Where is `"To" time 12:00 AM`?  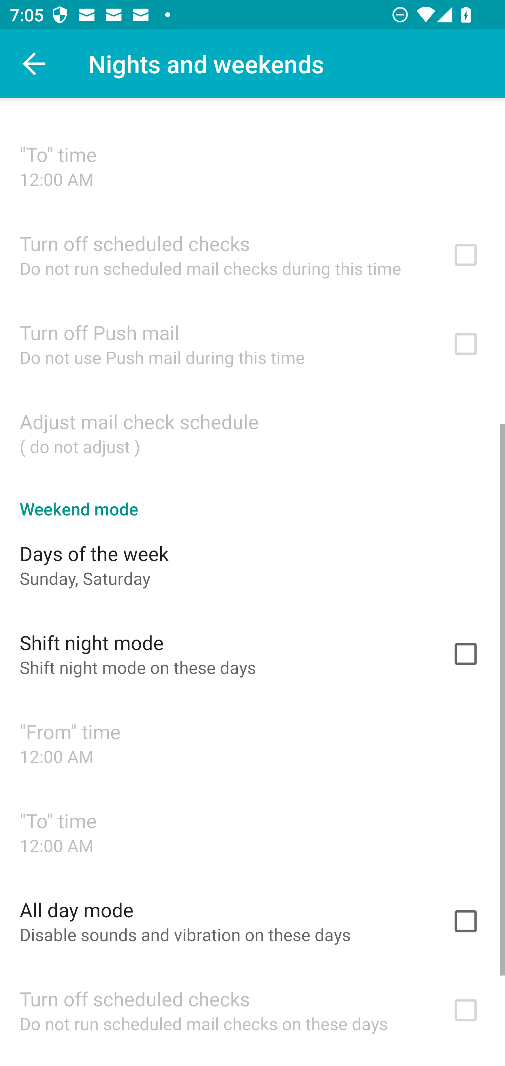
"To" time 12:00 AM is located at coordinates (252, 166).